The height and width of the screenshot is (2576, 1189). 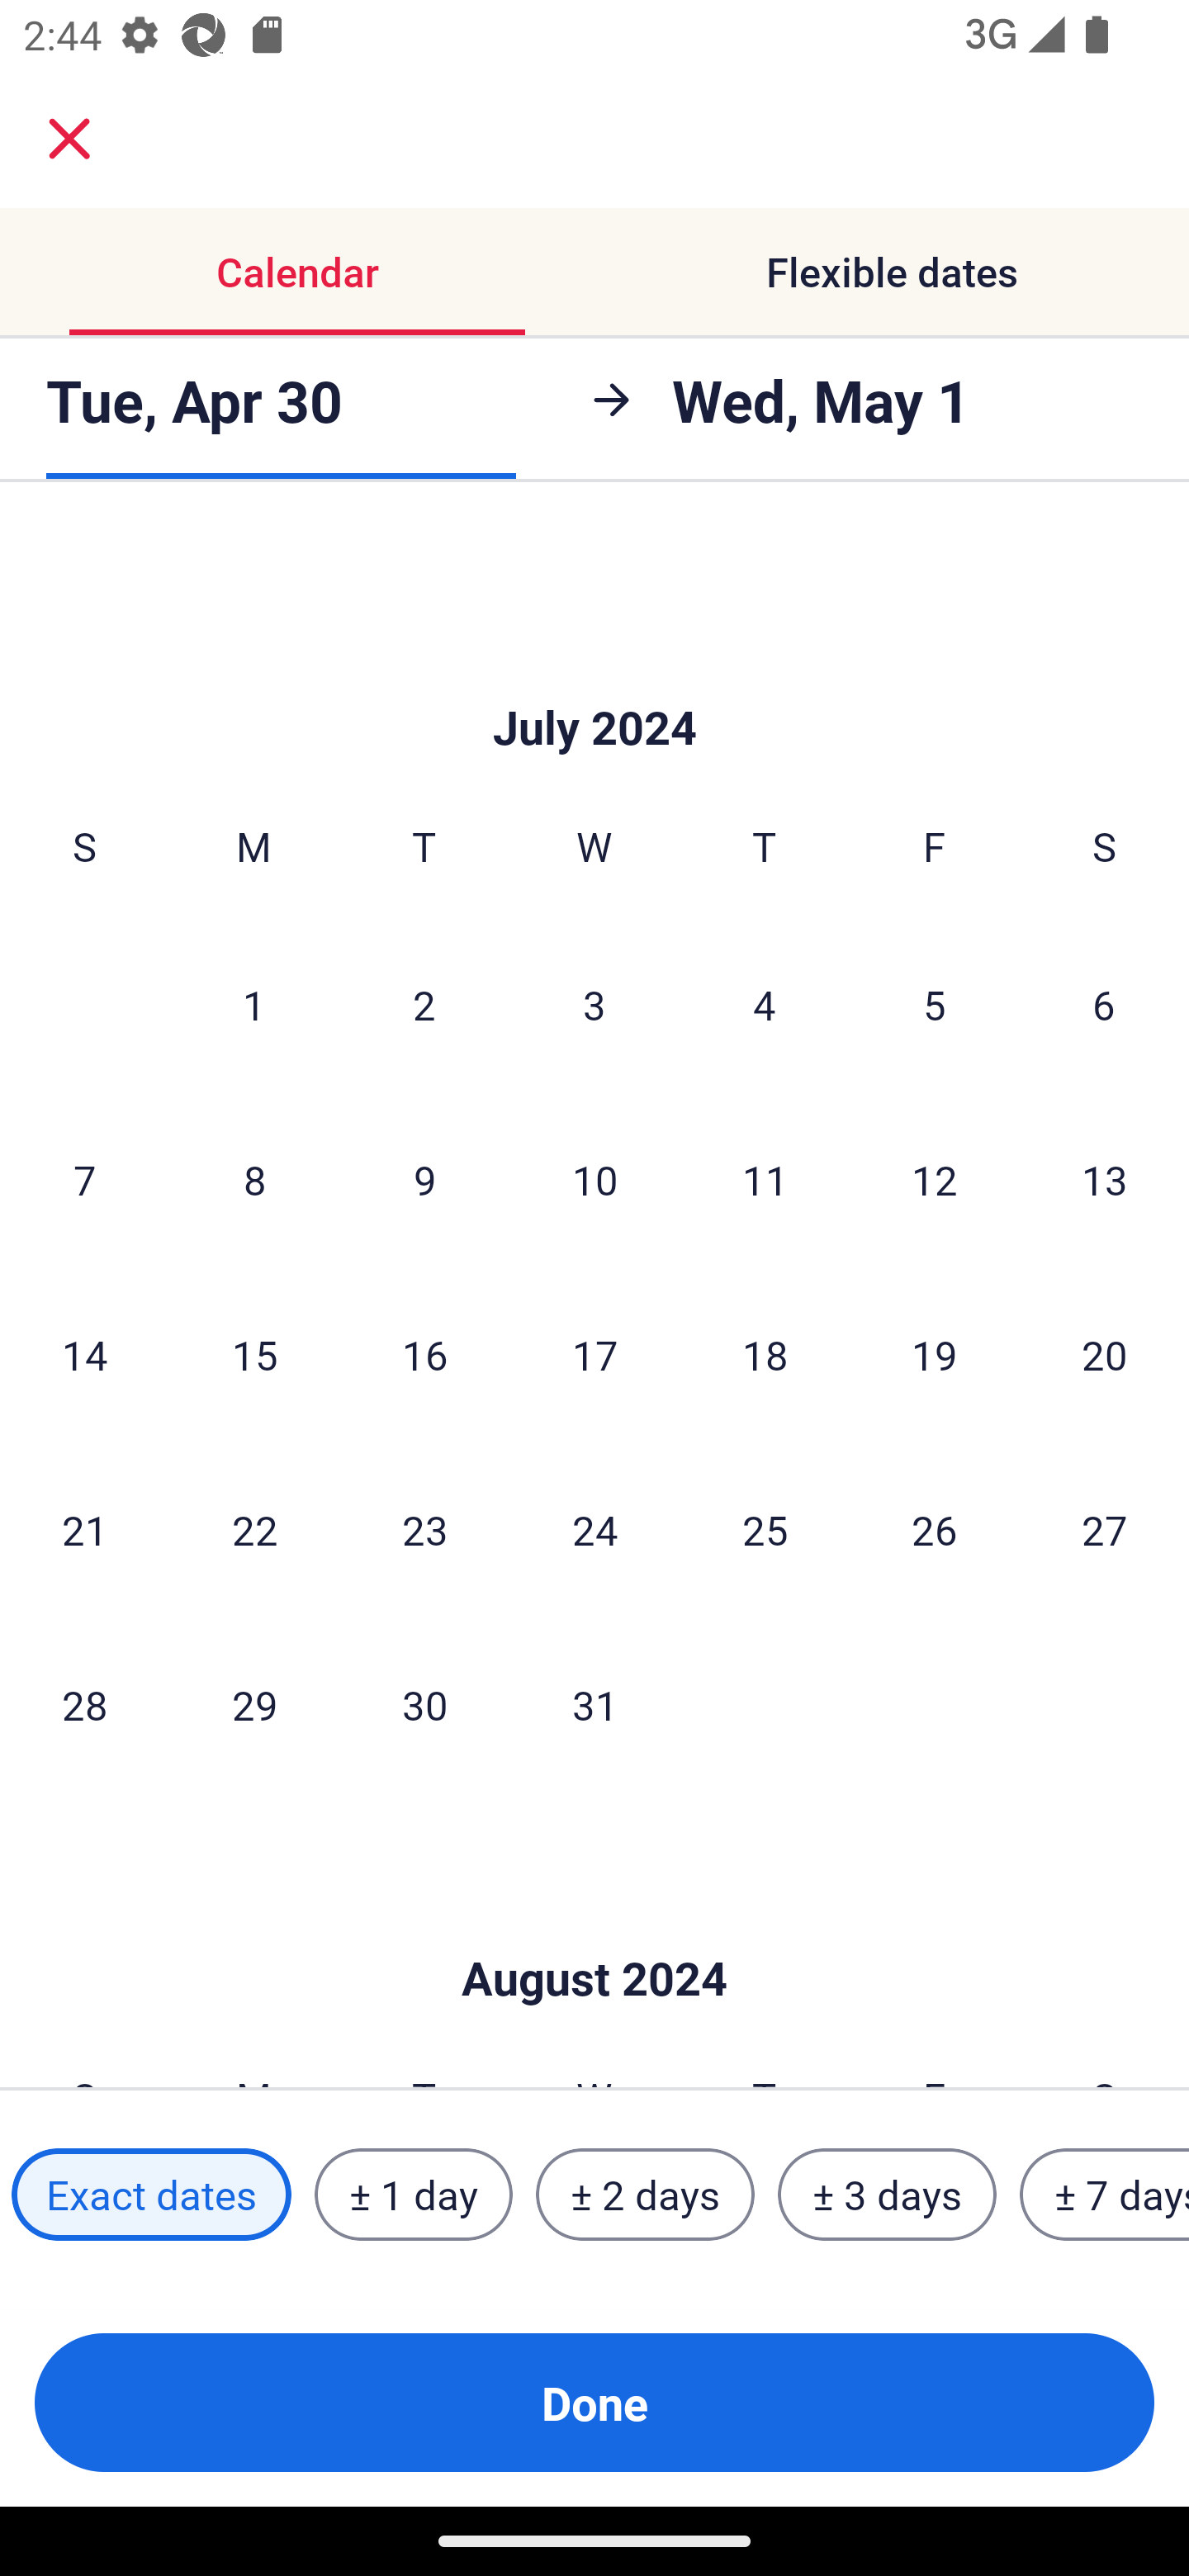 I want to click on ± 7 days, so click(x=1105, y=2195).